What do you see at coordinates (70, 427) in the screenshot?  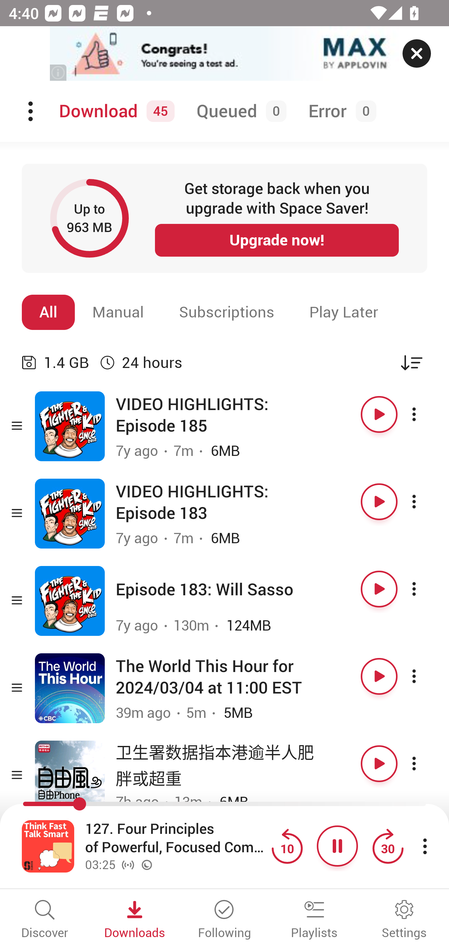 I see `Open series The Fighter & The Kid` at bounding box center [70, 427].